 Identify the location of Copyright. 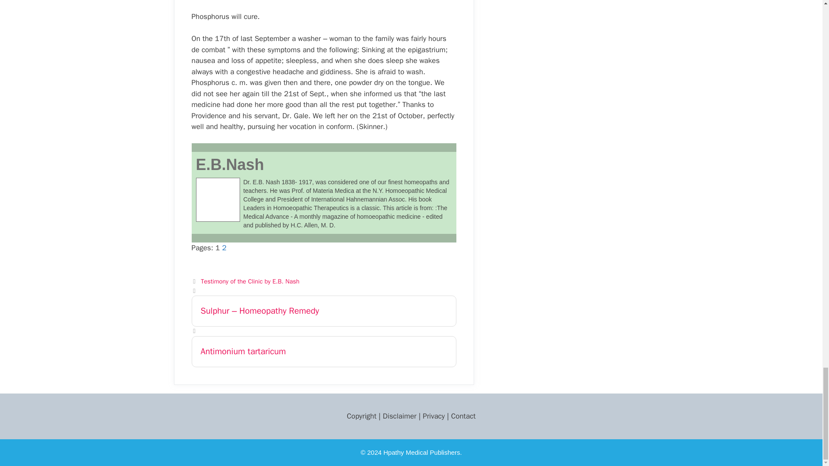
(361, 416).